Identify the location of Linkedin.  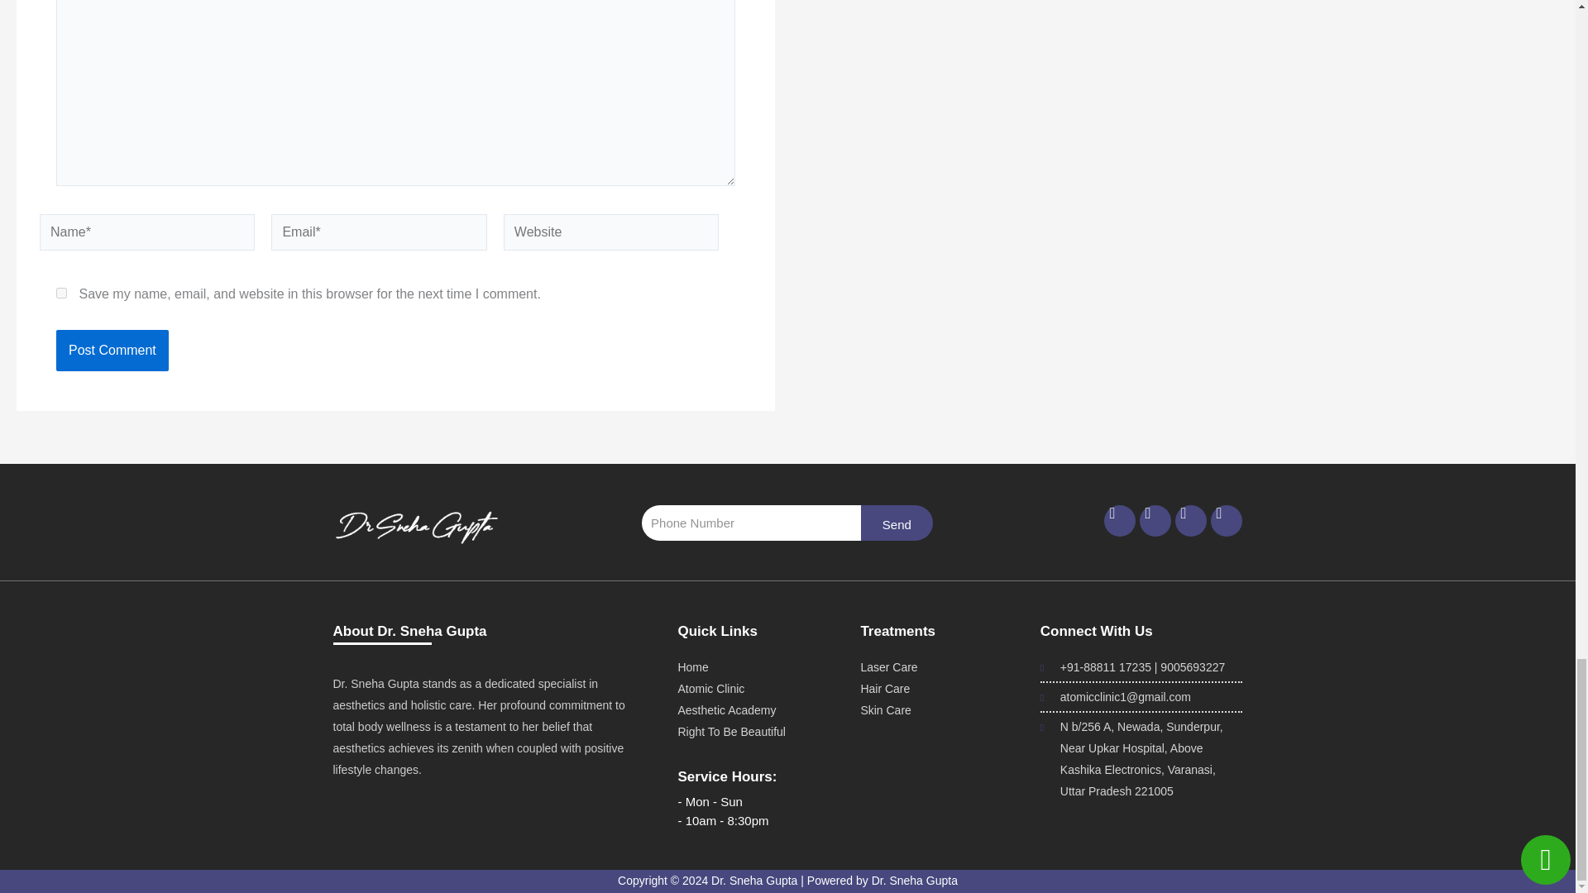
(1191, 521).